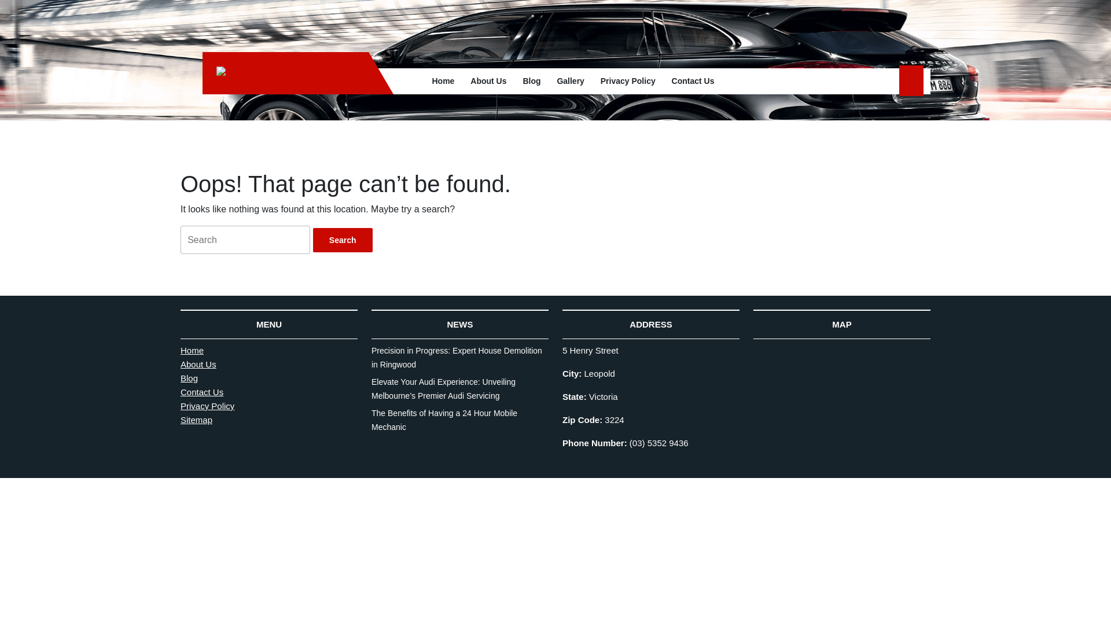 This screenshot has height=625, width=1111. Describe the element at coordinates (198, 365) in the screenshot. I see `About Us` at that location.